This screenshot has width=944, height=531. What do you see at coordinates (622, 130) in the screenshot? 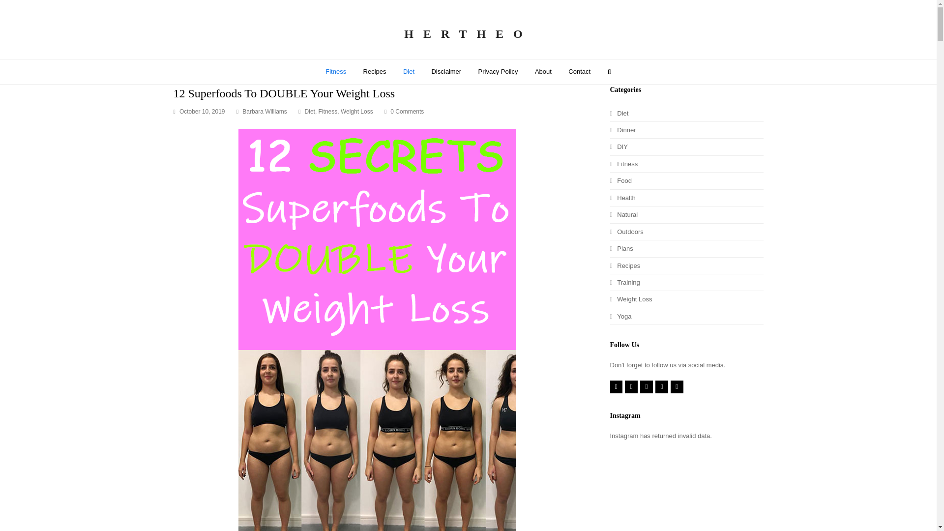
I see `Dinner` at bounding box center [622, 130].